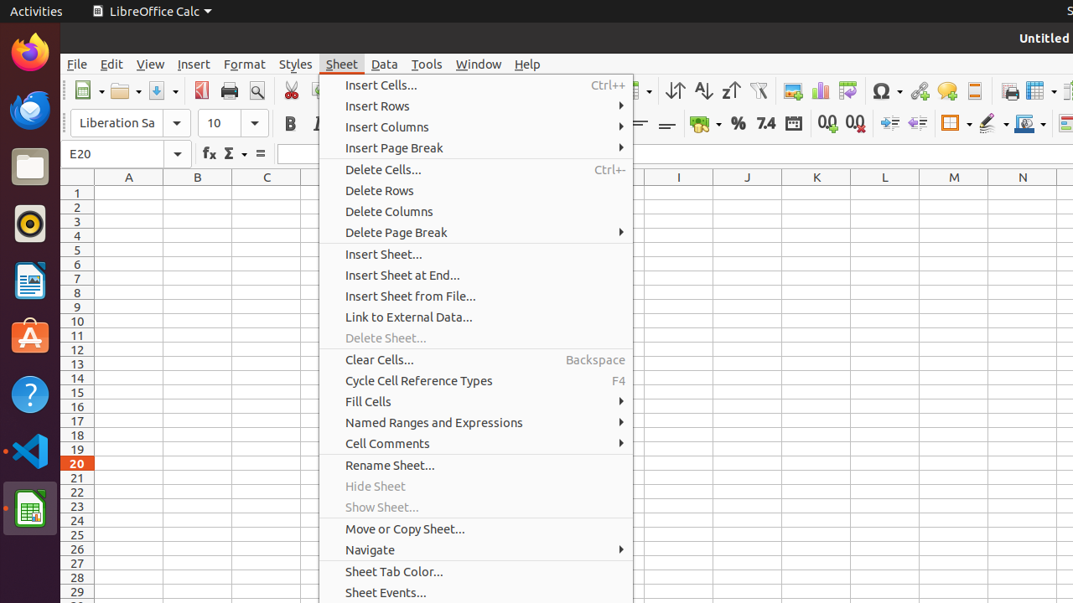  I want to click on I1, so click(679, 193).